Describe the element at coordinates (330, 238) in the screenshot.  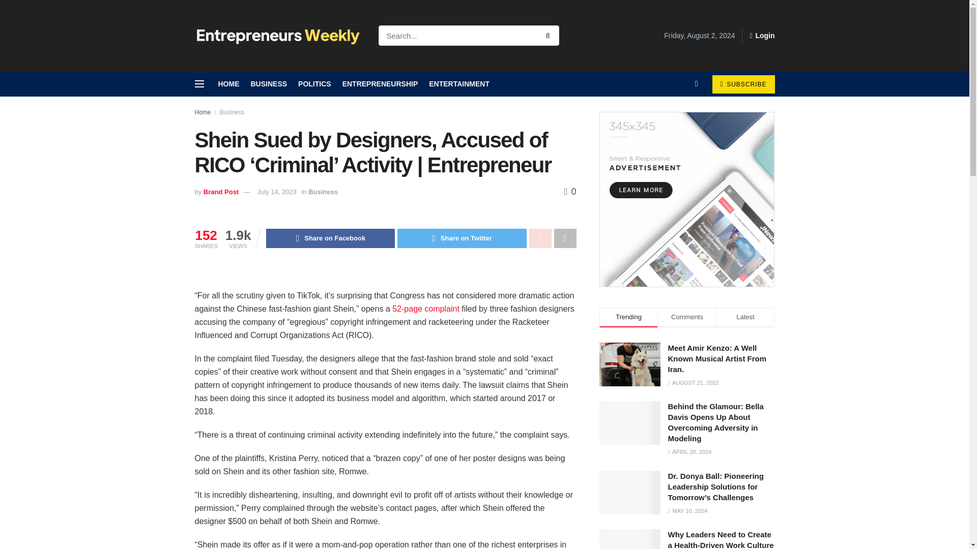
I see `Share on Facebook` at that location.